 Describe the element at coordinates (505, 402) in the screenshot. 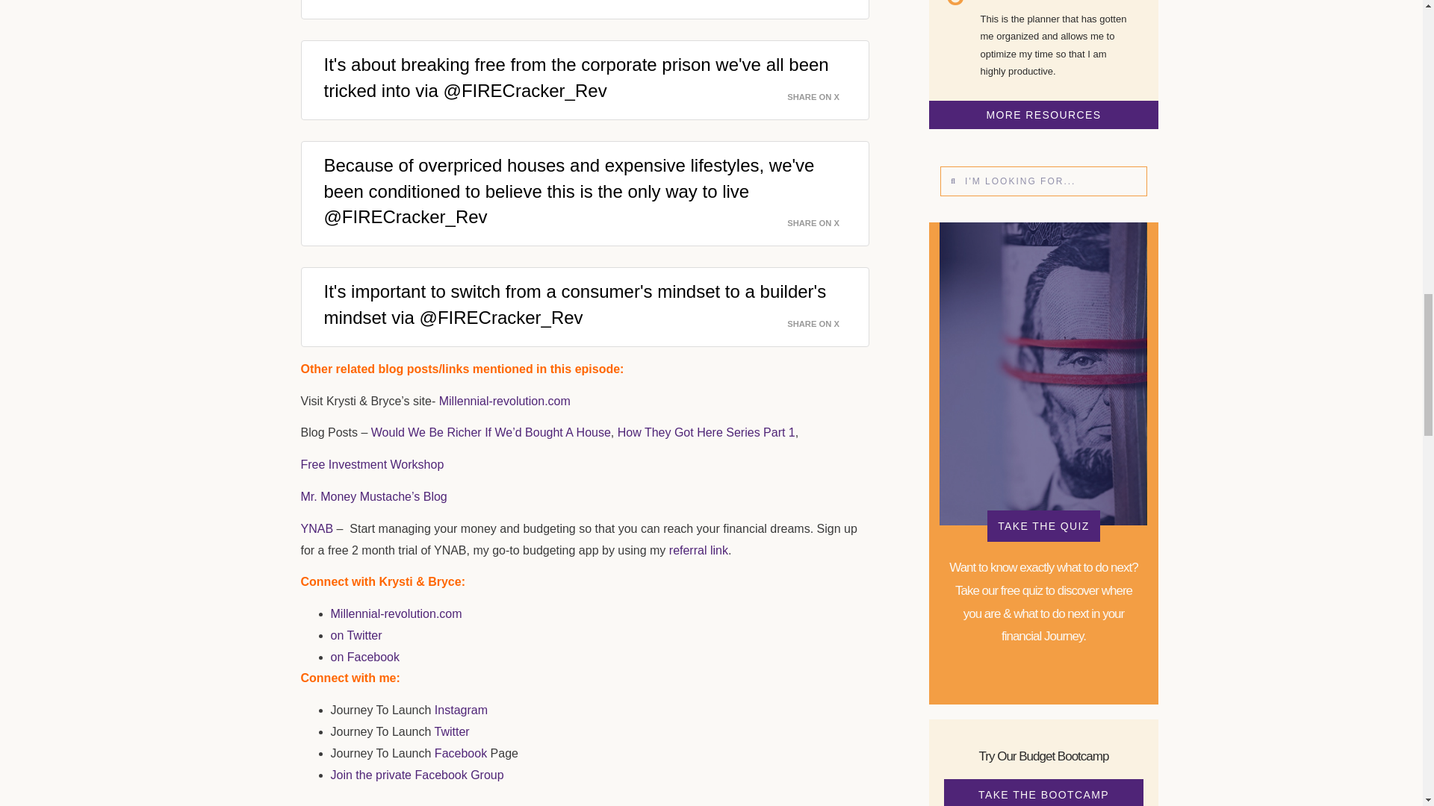

I see `Millennial-revolution.com` at that location.